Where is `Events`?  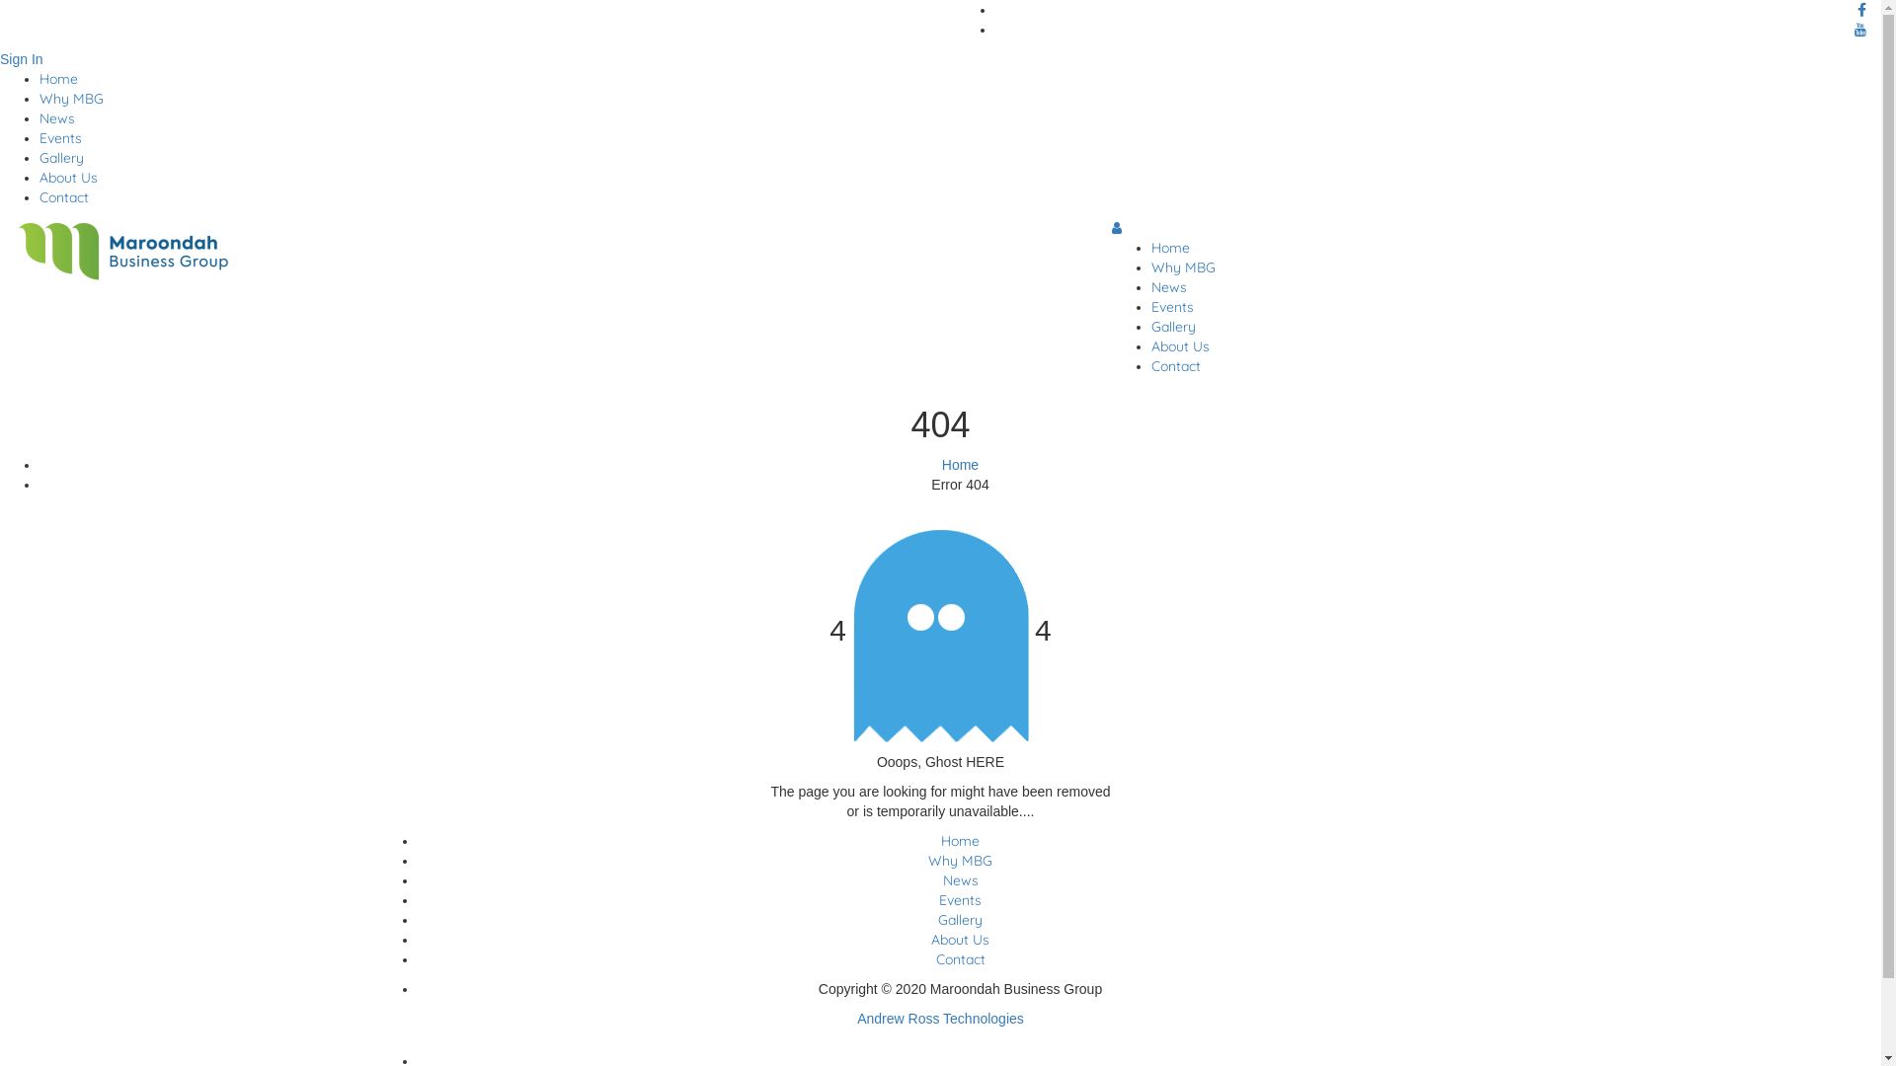
Events is located at coordinates (61, 138).